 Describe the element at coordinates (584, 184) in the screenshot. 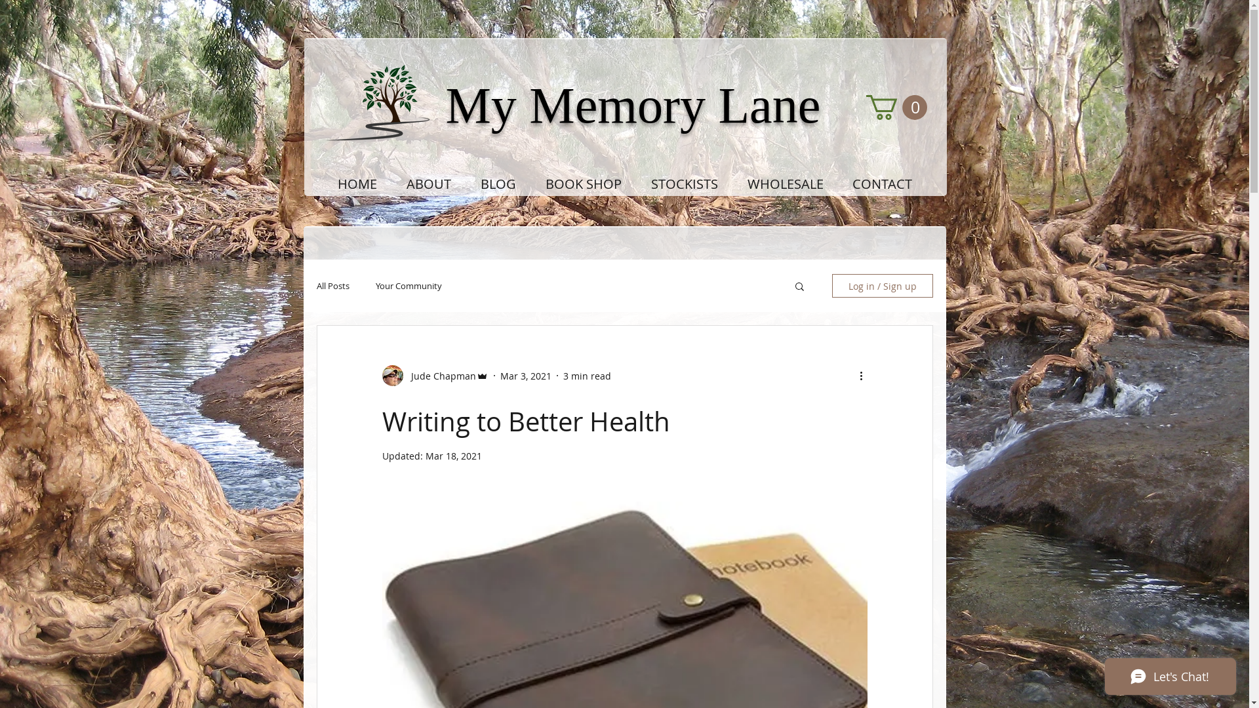

I see `BOOK SHOP` at that location.